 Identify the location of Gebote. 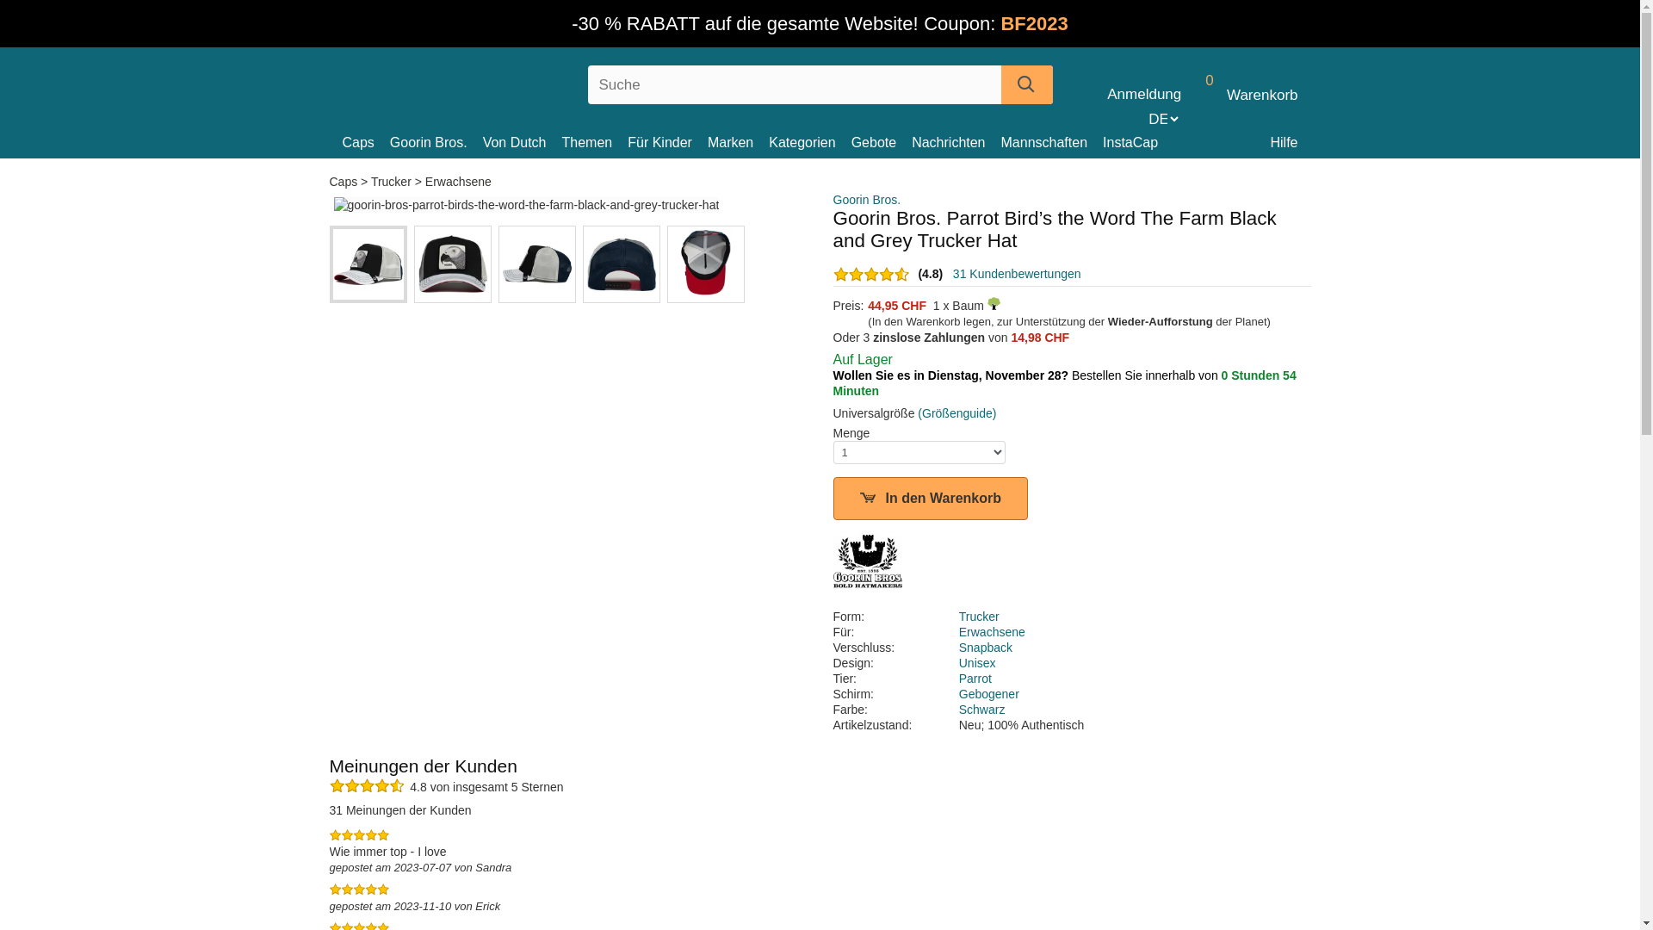
(882, 143).